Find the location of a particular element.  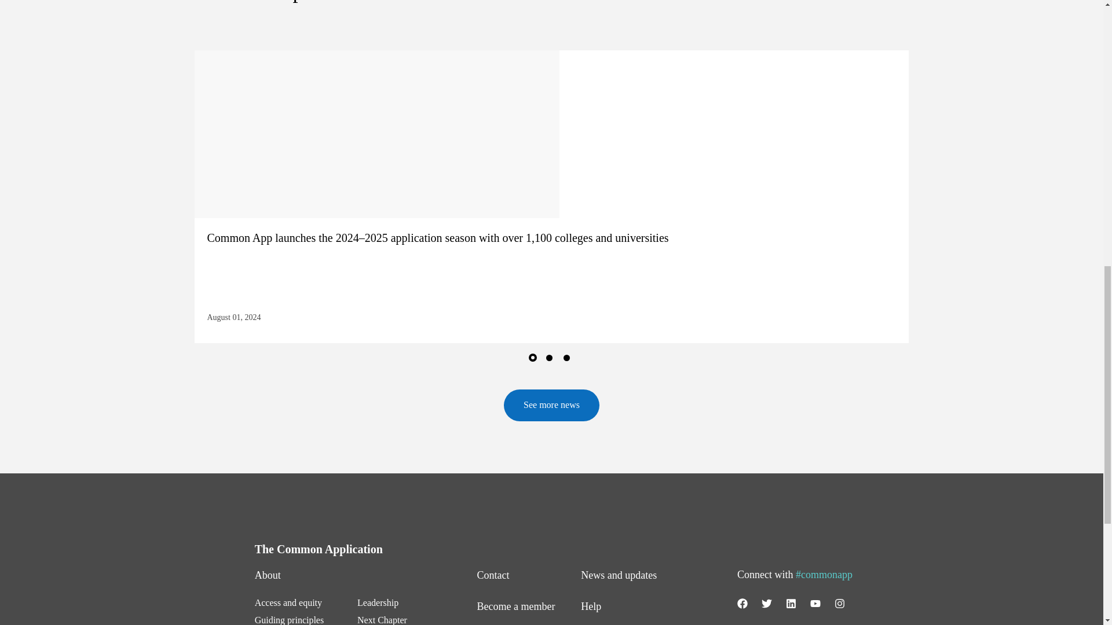

Youtube icon is located at coordinates (815, 603).